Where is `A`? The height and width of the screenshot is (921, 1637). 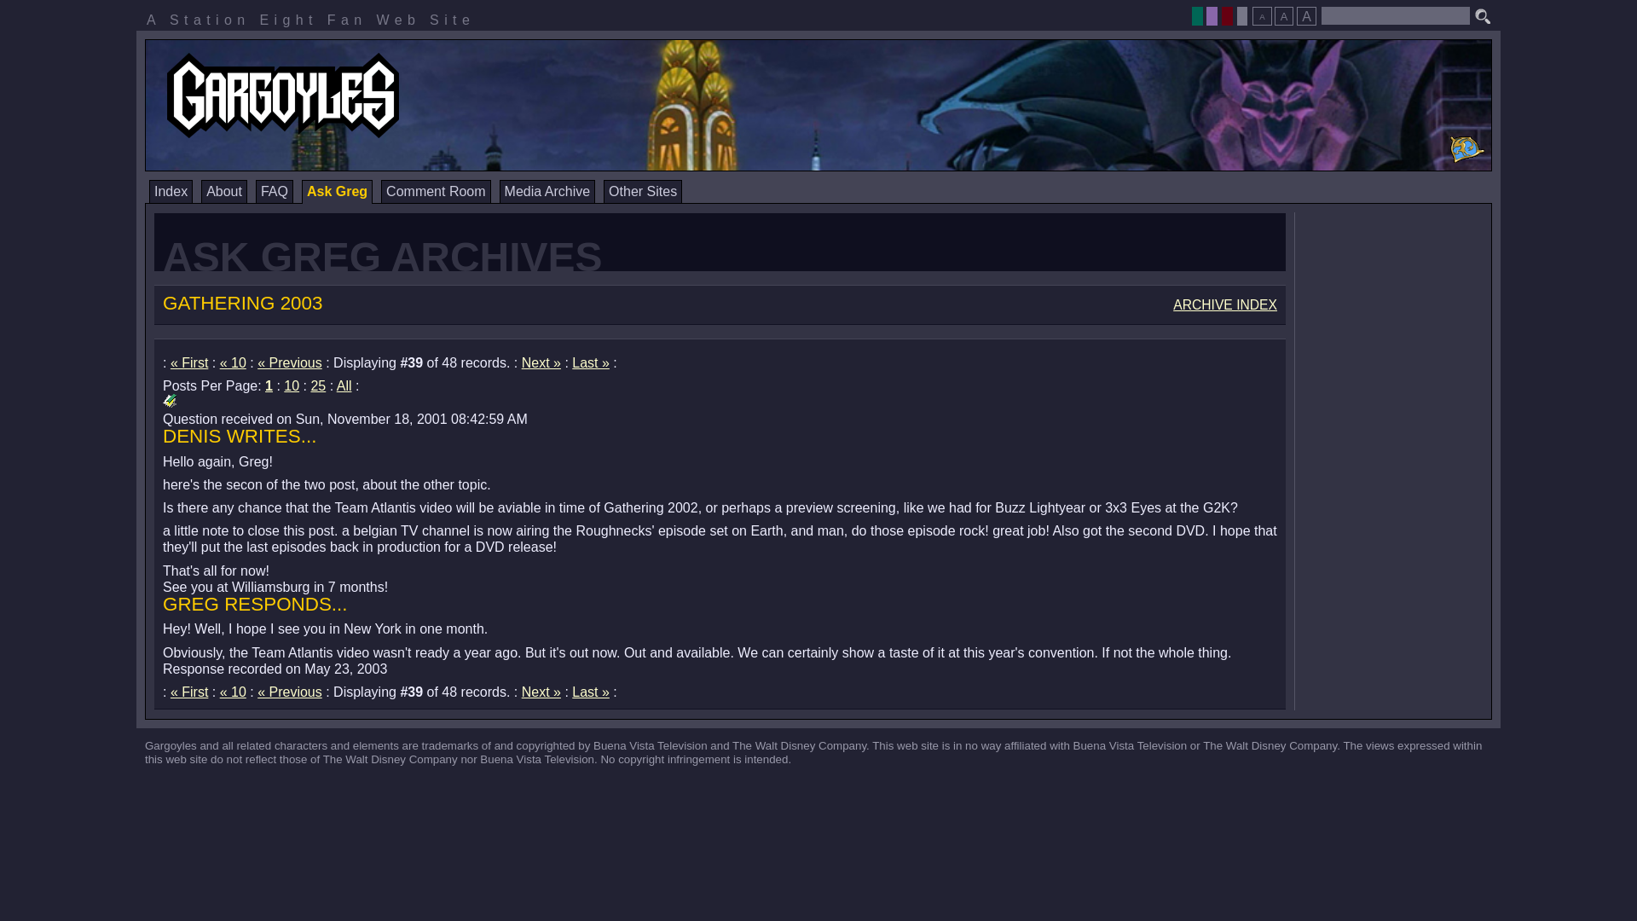
A is located at coordinates (1262, 15).